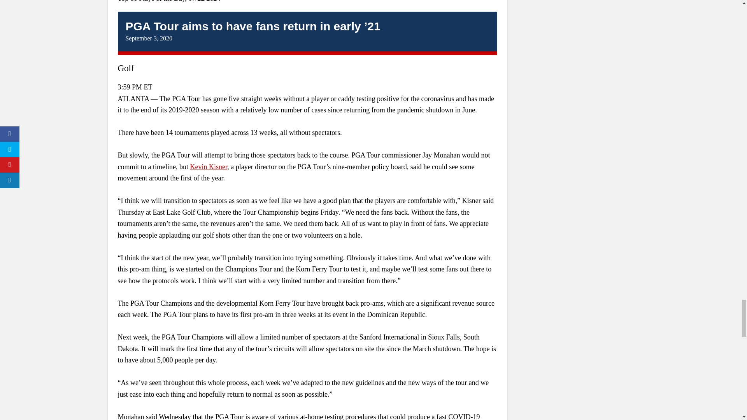 The image size is (747, 420). I want to click on Golf, so click(125, 68).